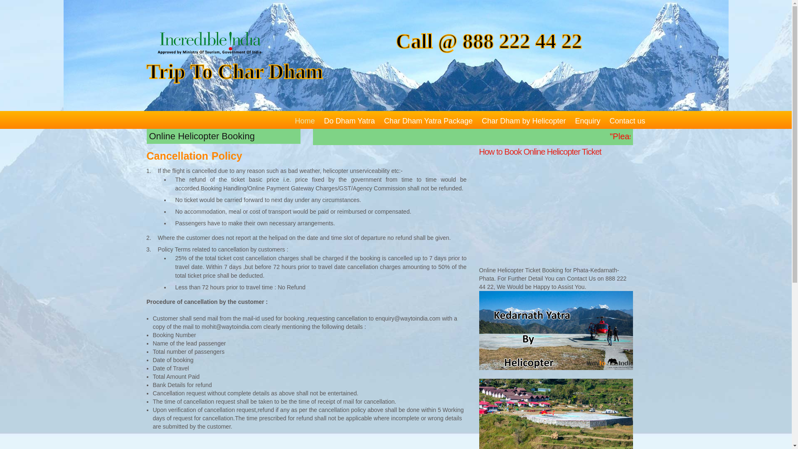 This screenshot has height=449, width=798. I want to click on Char Dham Yatra Package, so click(428, 121).